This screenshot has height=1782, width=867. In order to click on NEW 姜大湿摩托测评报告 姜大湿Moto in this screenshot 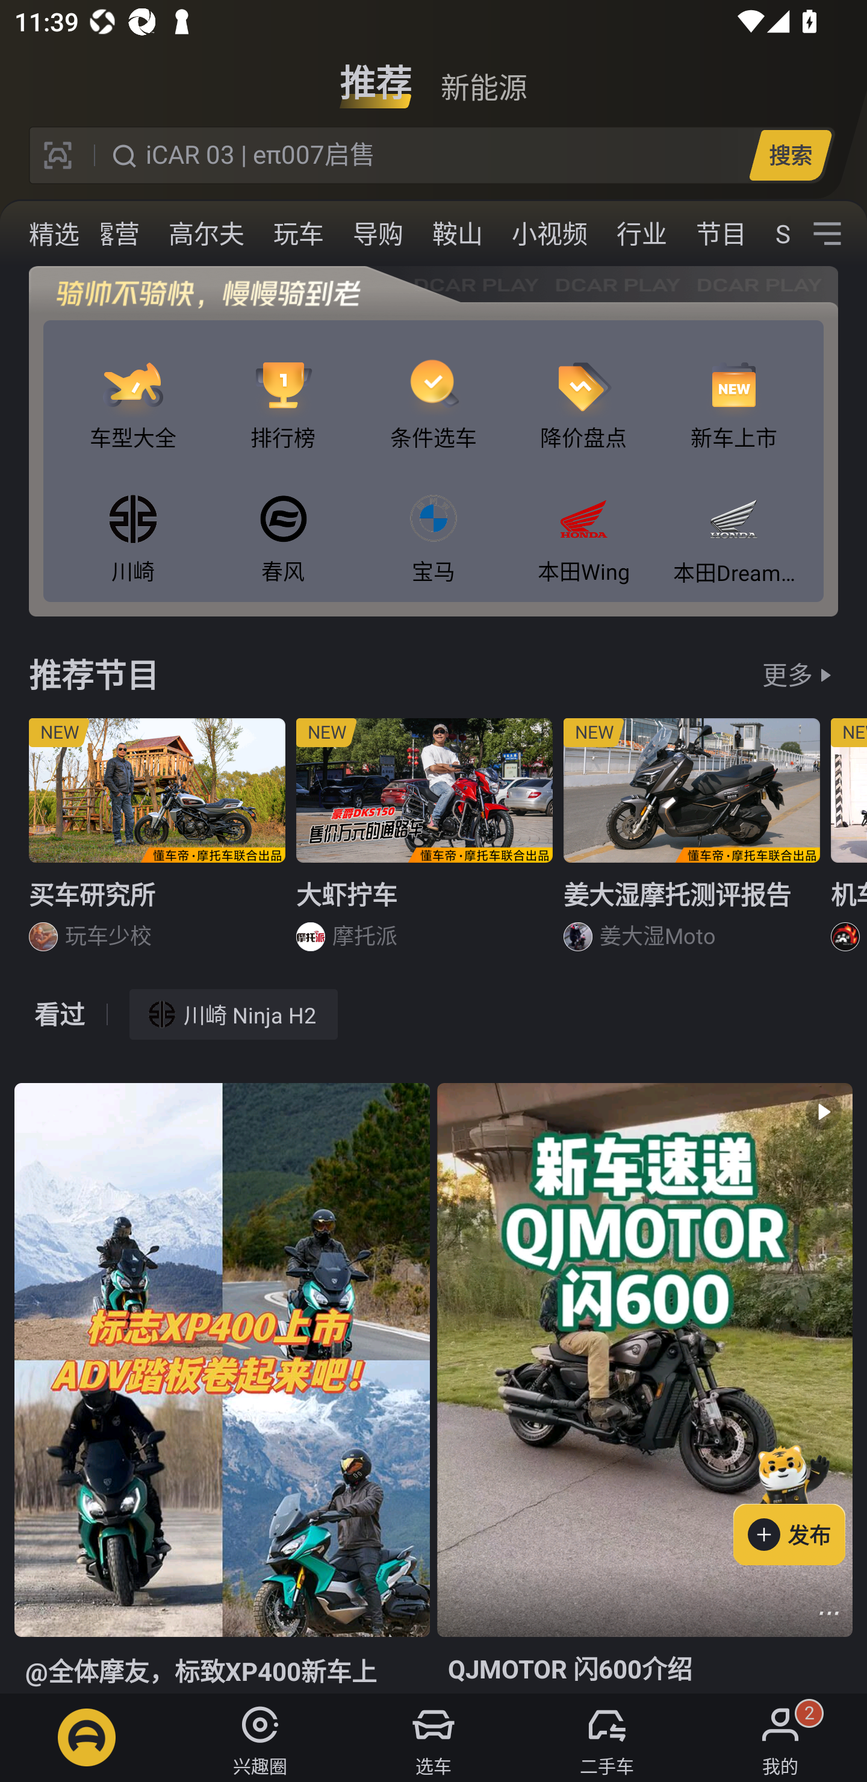, I will do `click(692, 843)`.